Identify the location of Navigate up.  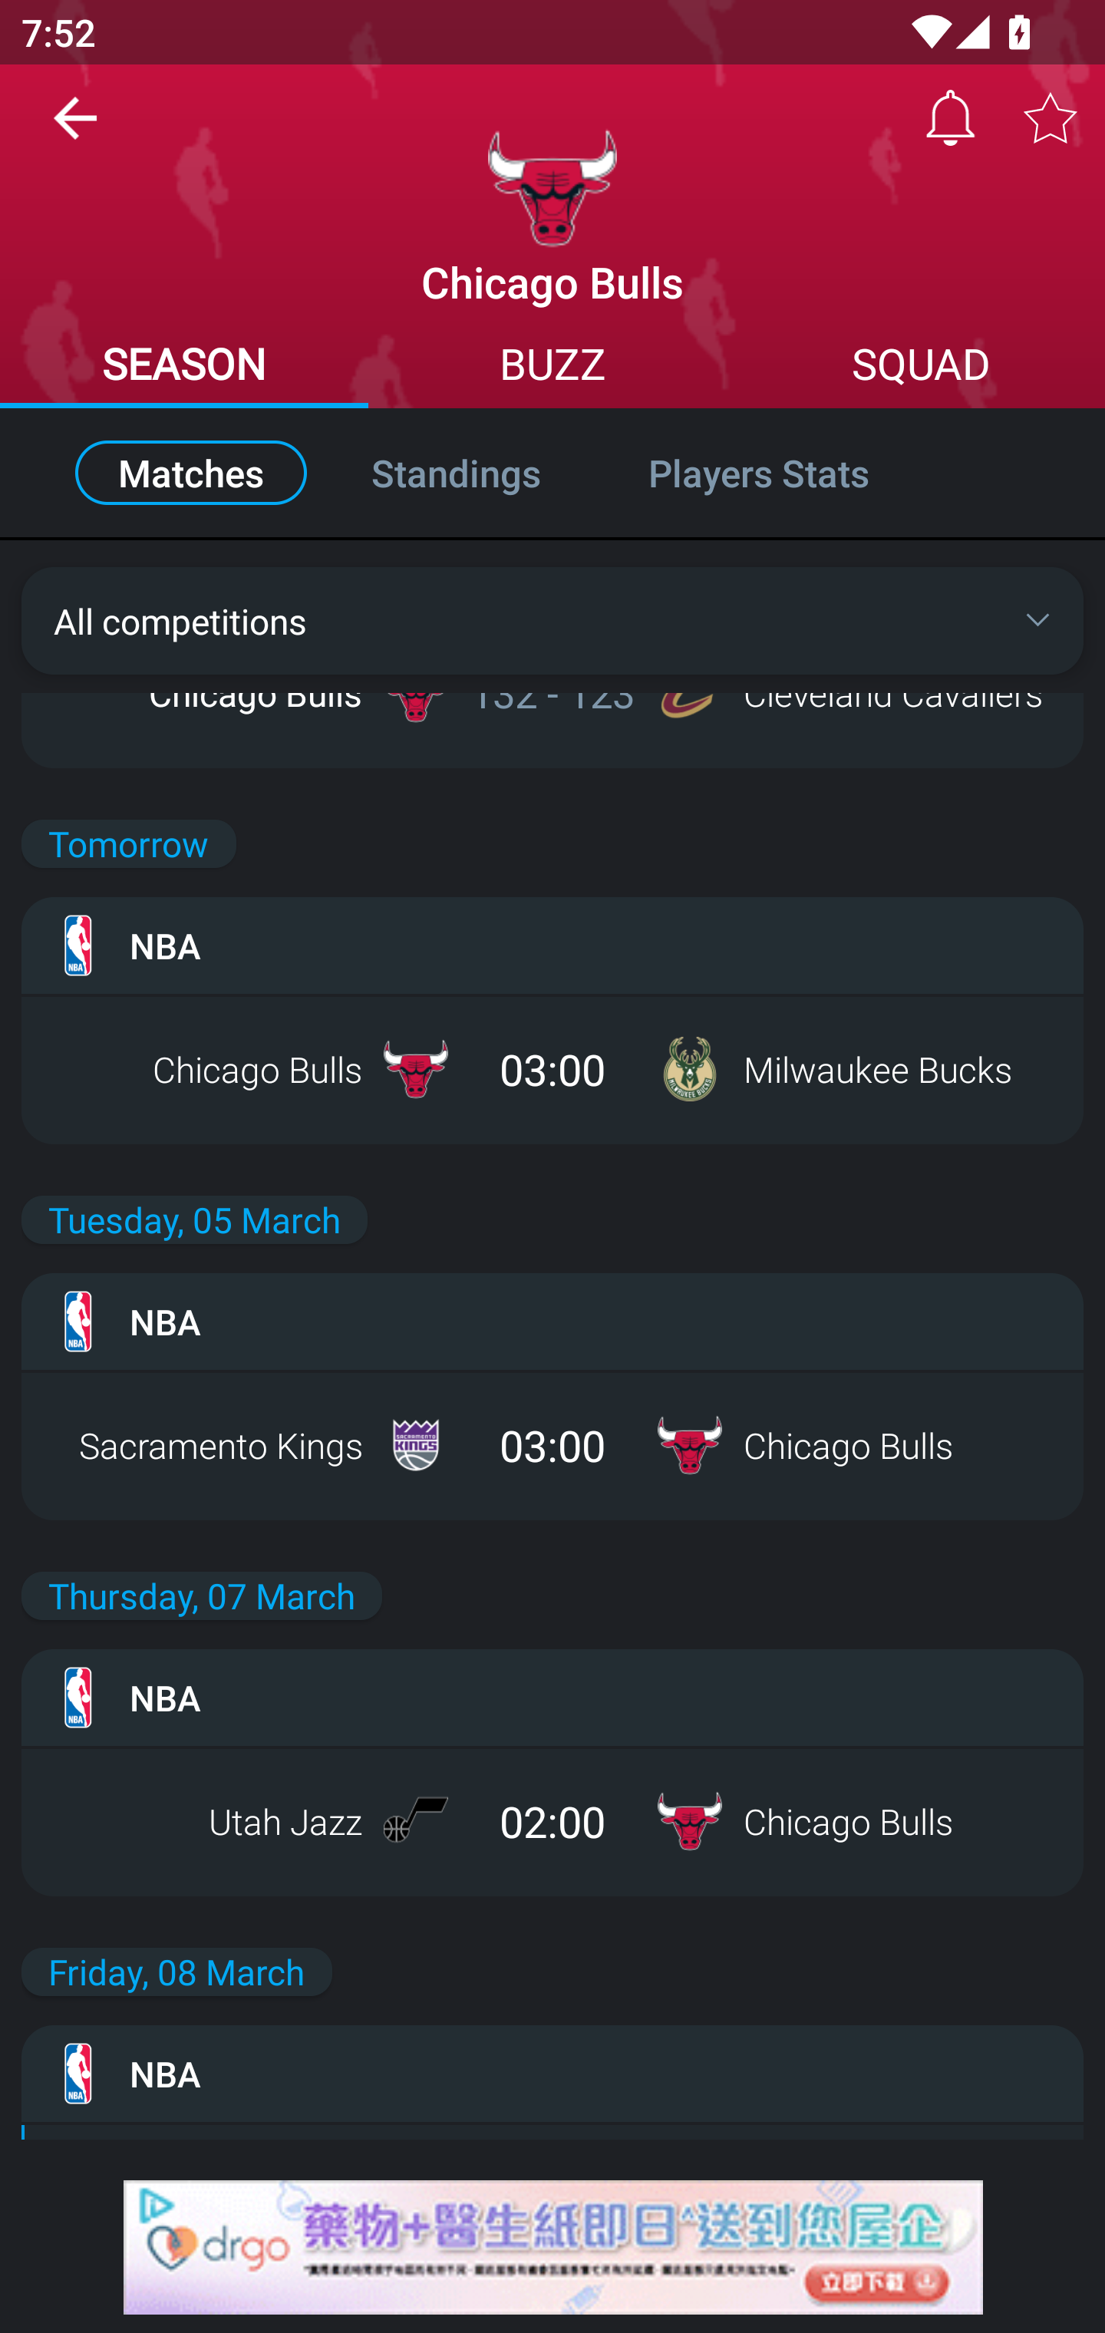
(75, 129).